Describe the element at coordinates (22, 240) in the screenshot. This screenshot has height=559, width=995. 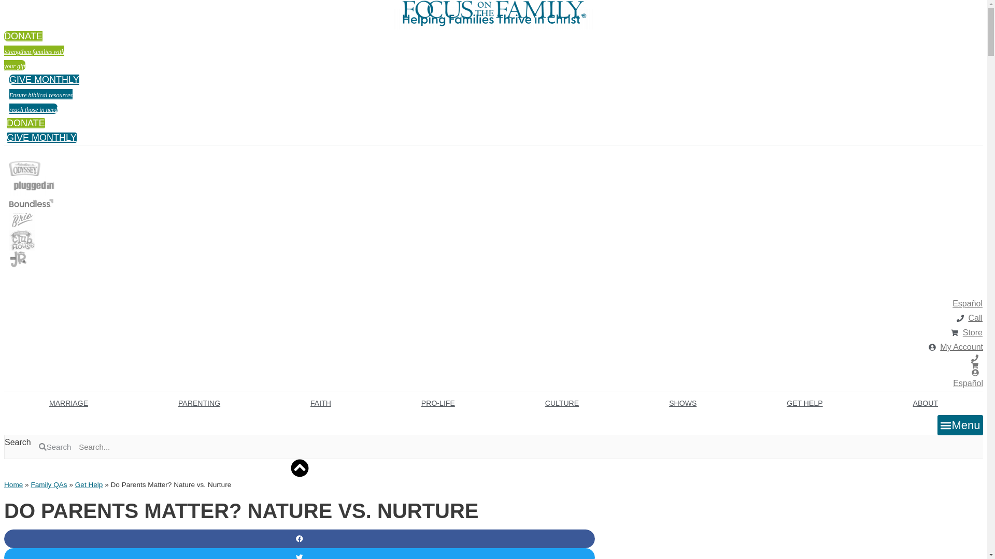
I see `Focus on the Family Clubhouse` at that location.